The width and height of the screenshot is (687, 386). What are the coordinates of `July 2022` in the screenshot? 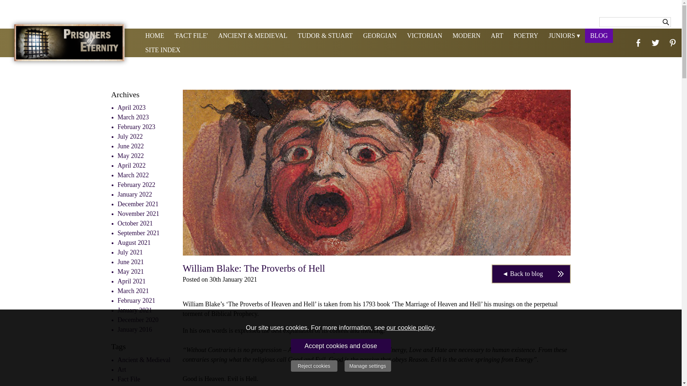 It's located at (130, 137).